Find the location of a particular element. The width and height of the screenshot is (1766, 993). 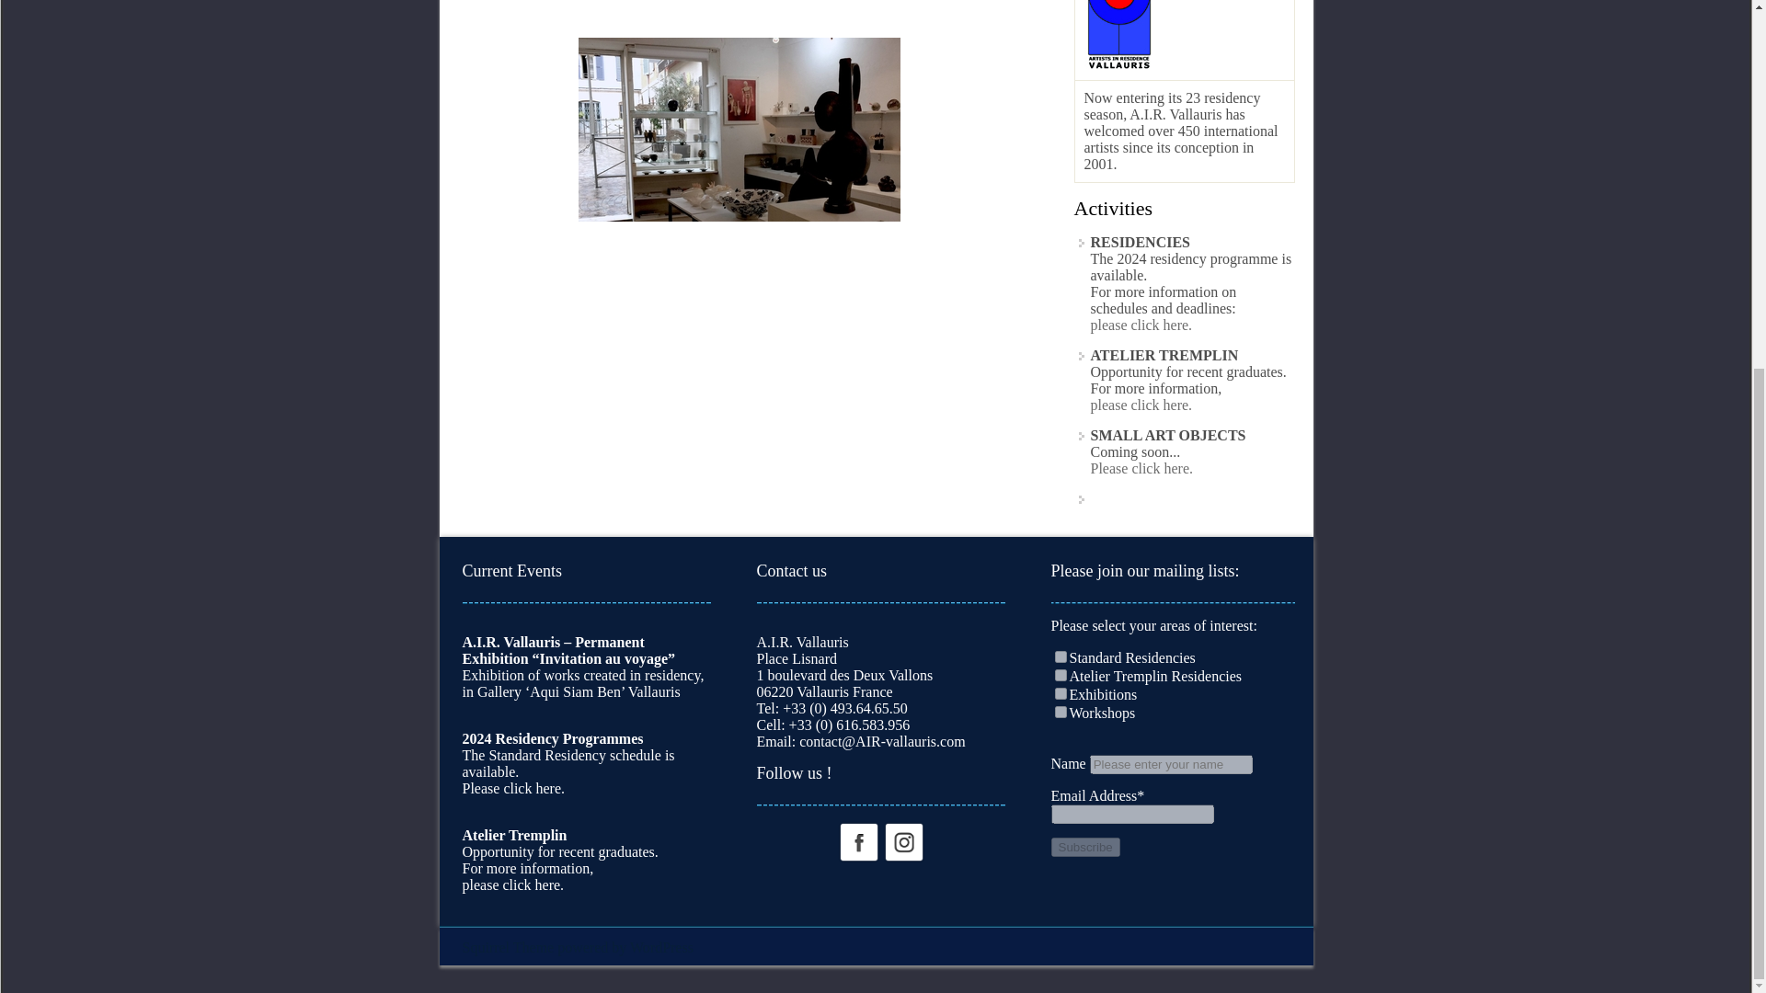

Visit Us On Instagram is located at coordinates (903, 840).